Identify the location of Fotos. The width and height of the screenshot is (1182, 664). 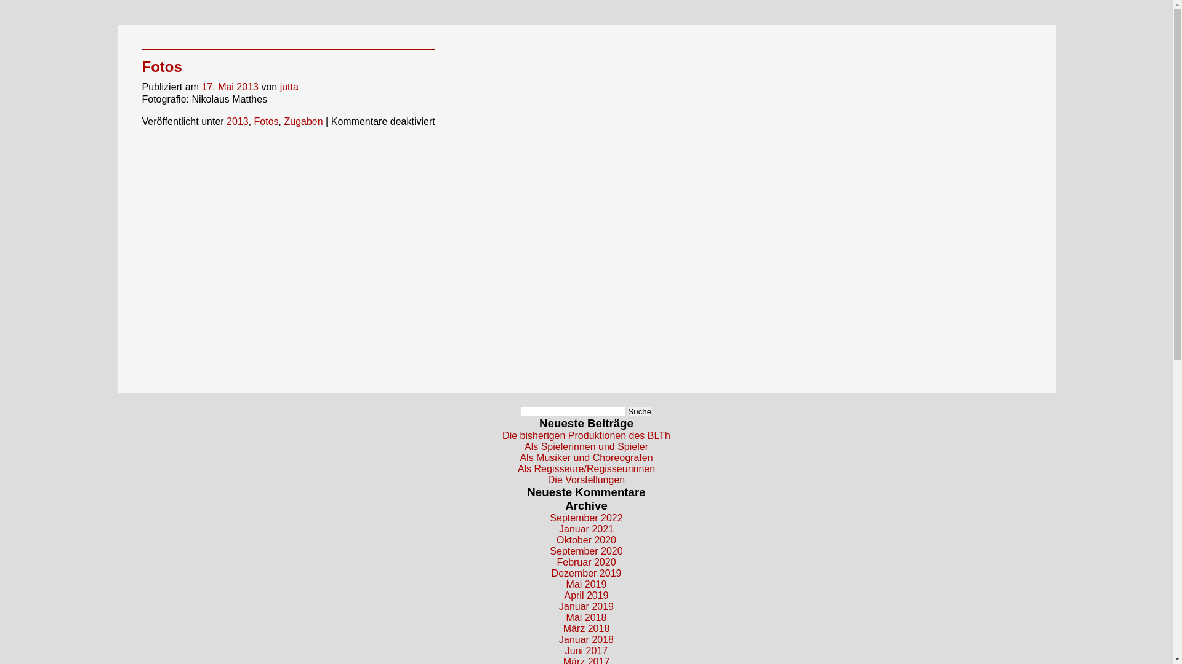
(267, 122).